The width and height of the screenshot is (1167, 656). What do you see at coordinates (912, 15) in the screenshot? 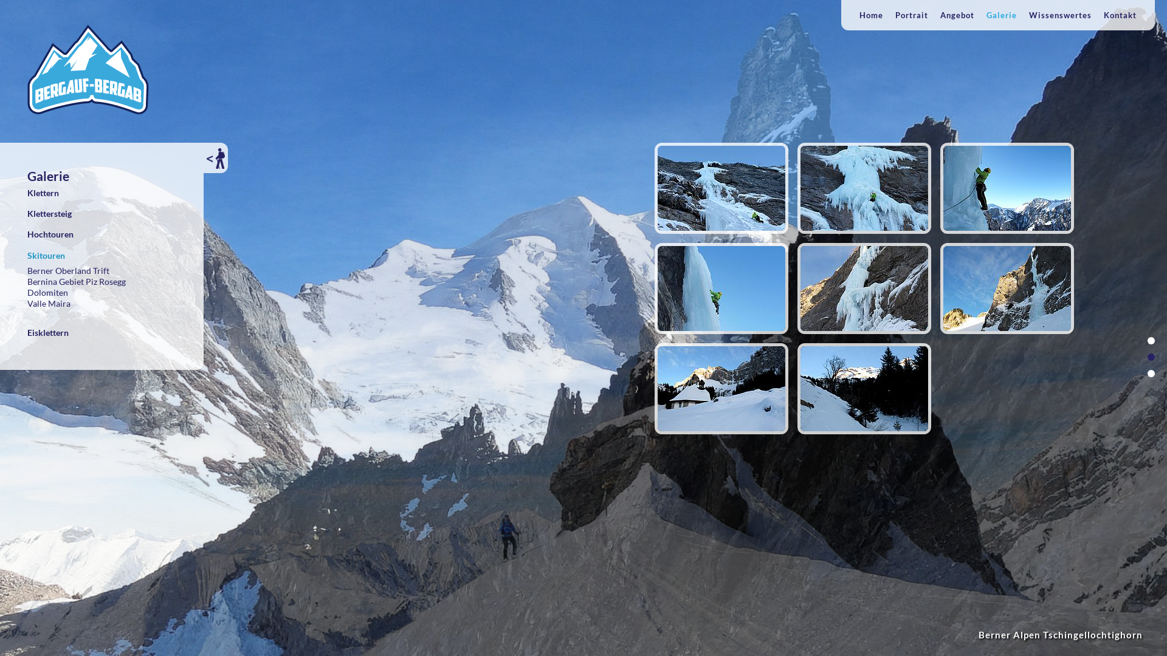
I see `Portrait` at bounding box center [912, 15].